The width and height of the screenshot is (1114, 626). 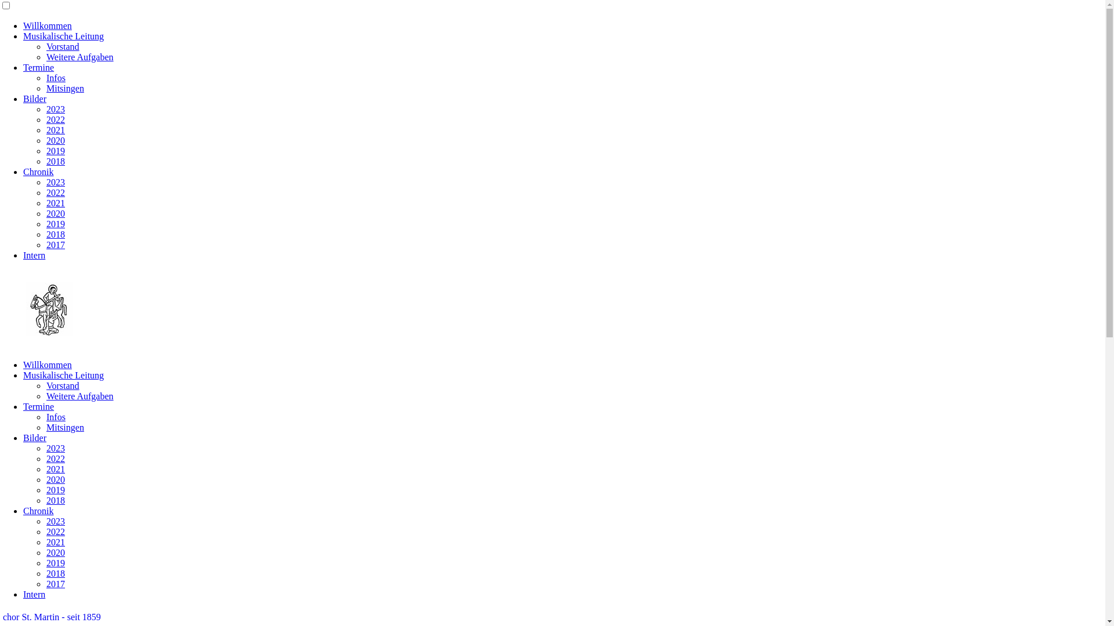 I want to click on 2022, so click(x=56, y=192).